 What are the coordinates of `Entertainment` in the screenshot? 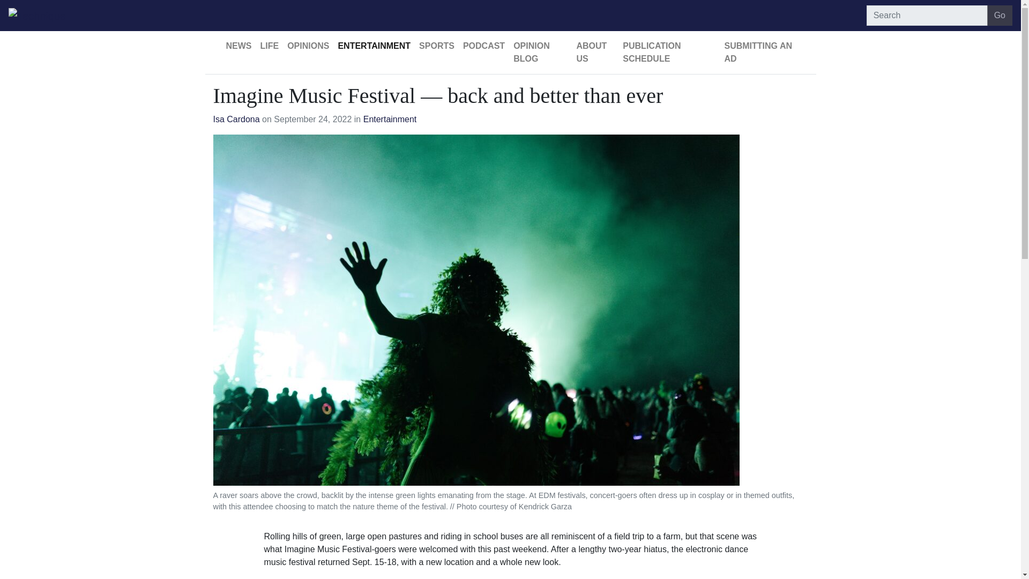 It's located at (374, 46).